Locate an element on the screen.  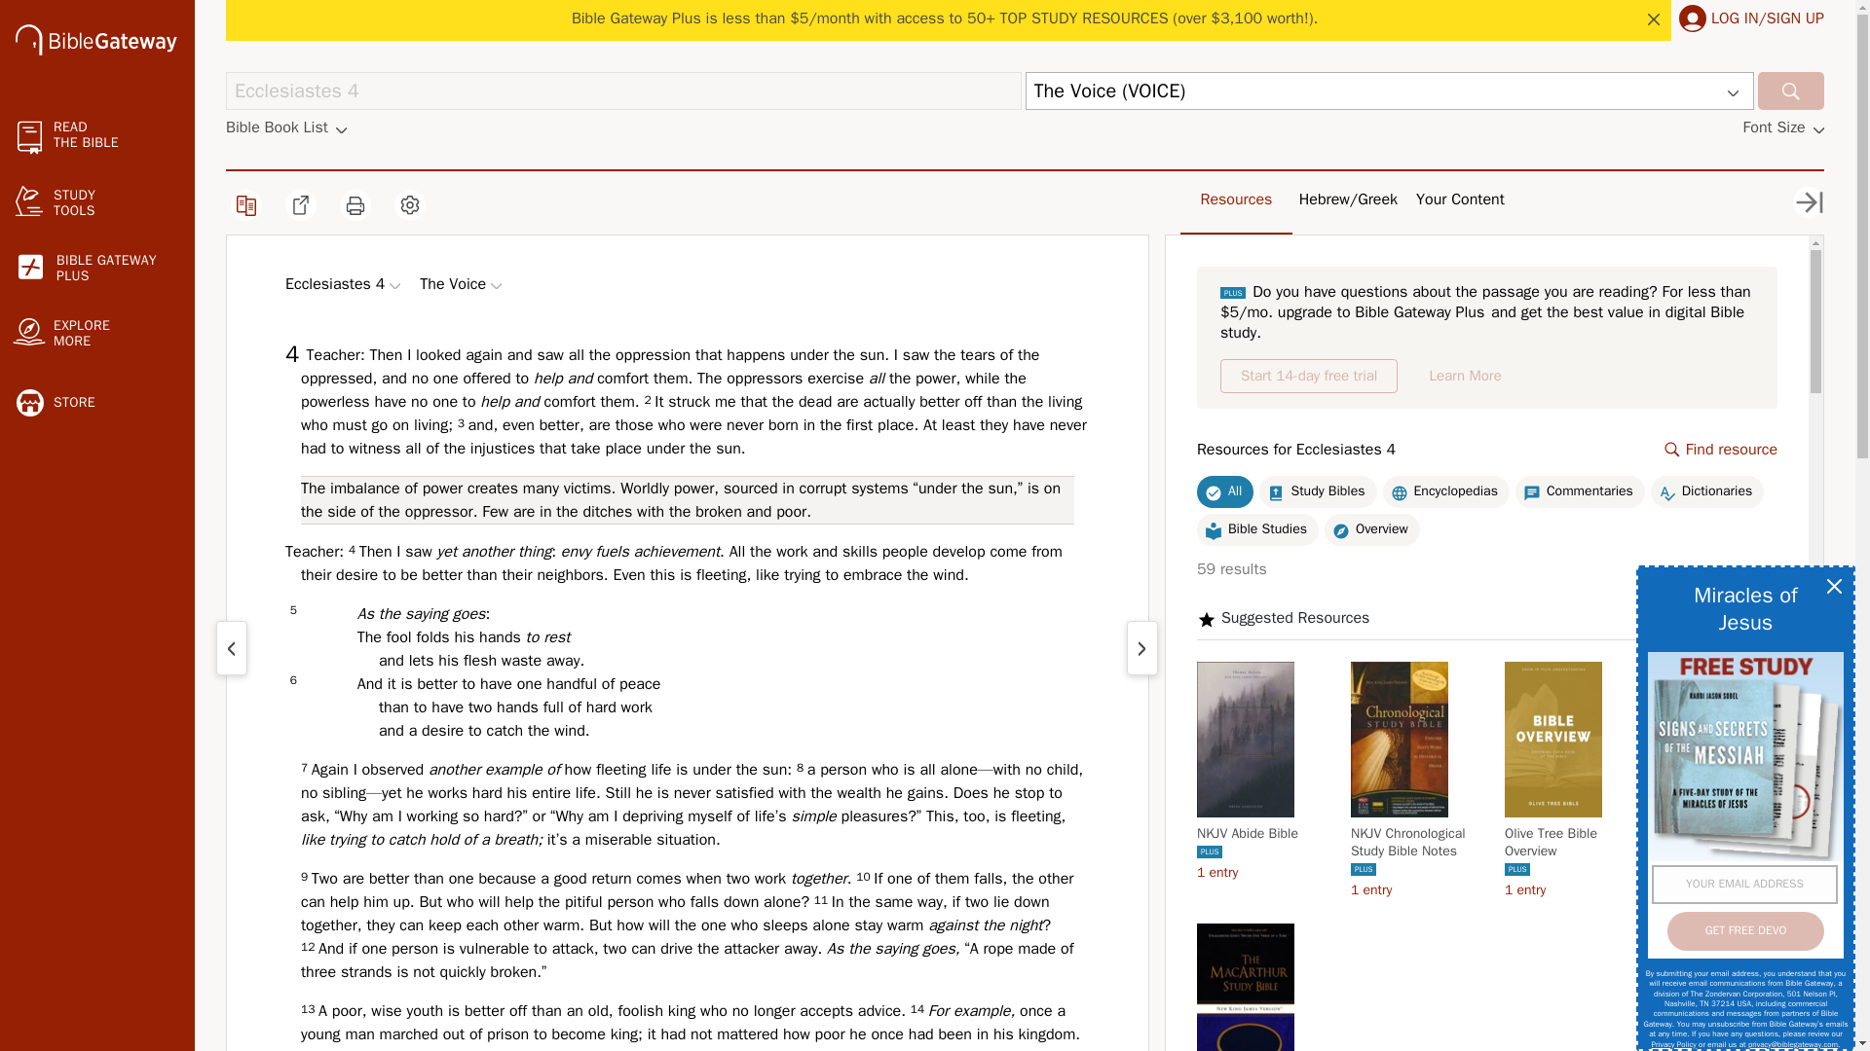
close is located at coordinates (1654, 19).